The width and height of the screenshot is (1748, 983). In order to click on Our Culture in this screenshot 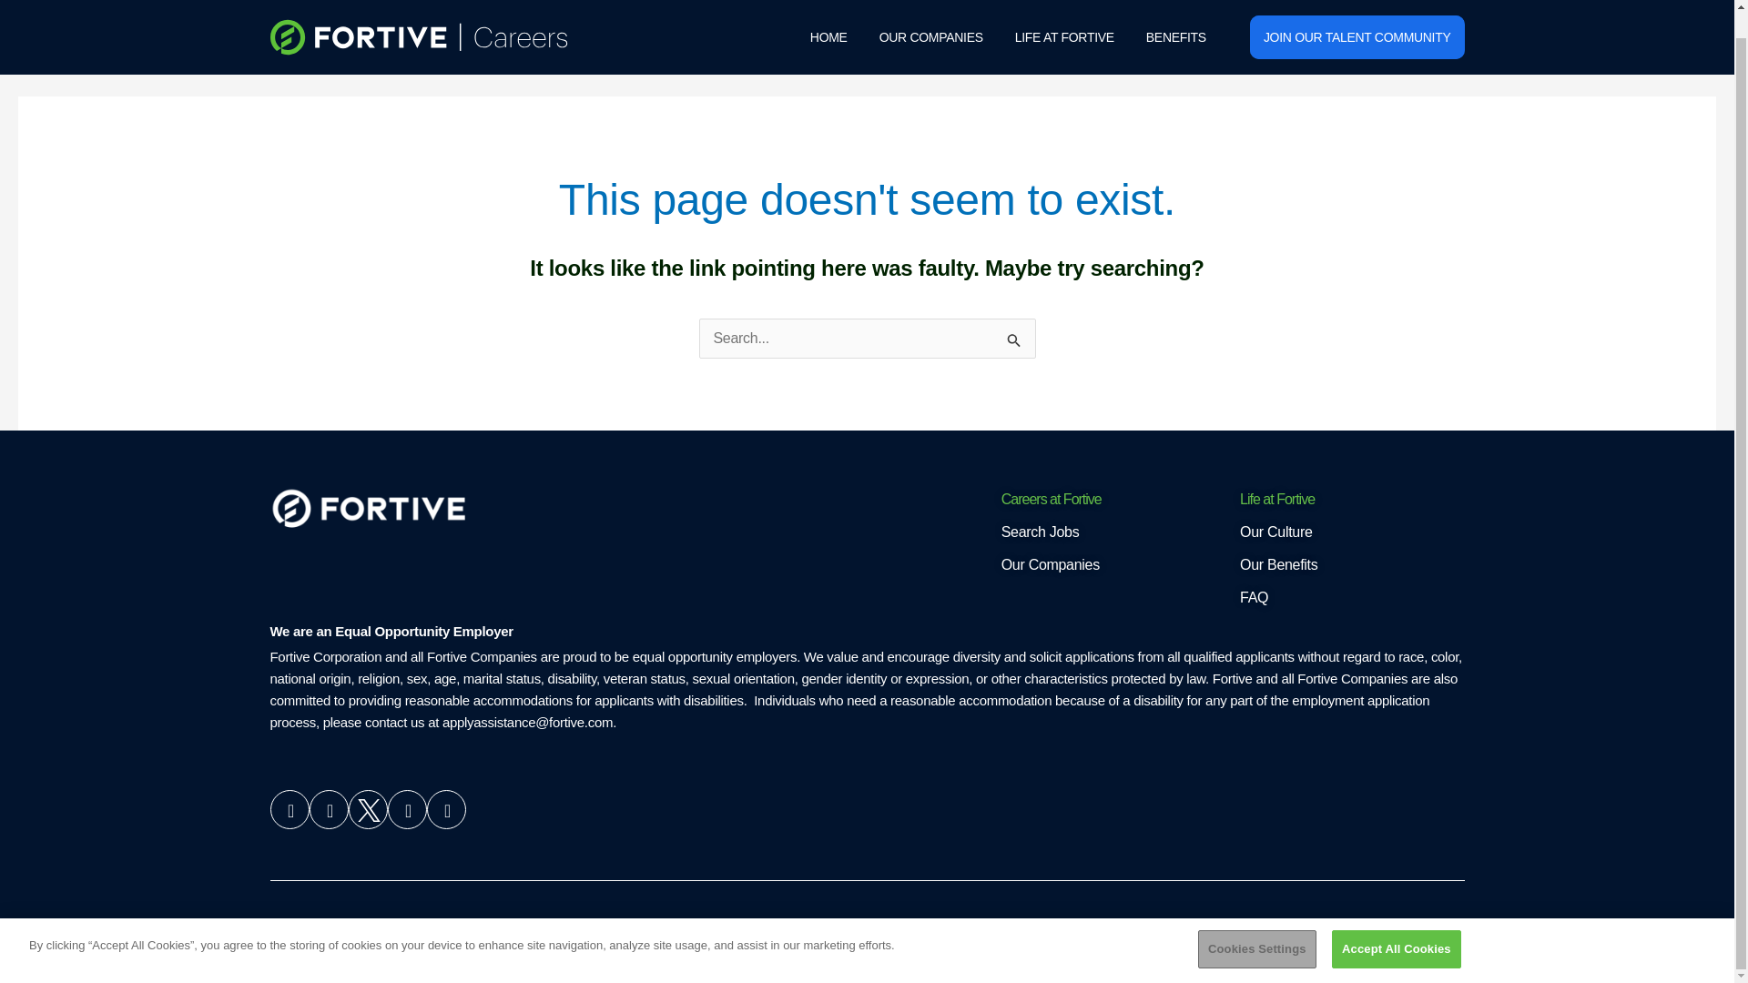, I will do `click(1344, 532)`.